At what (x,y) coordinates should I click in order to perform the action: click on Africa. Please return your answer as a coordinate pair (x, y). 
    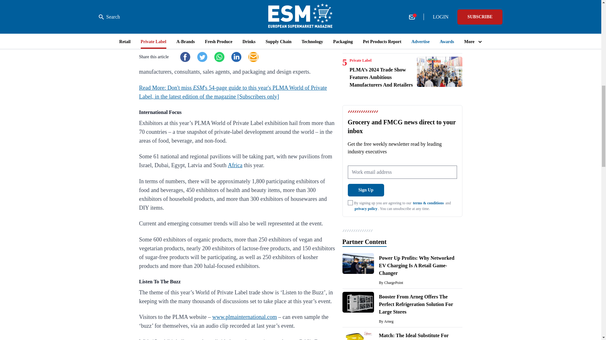
    Looking at the image, I should click on (235, 165).